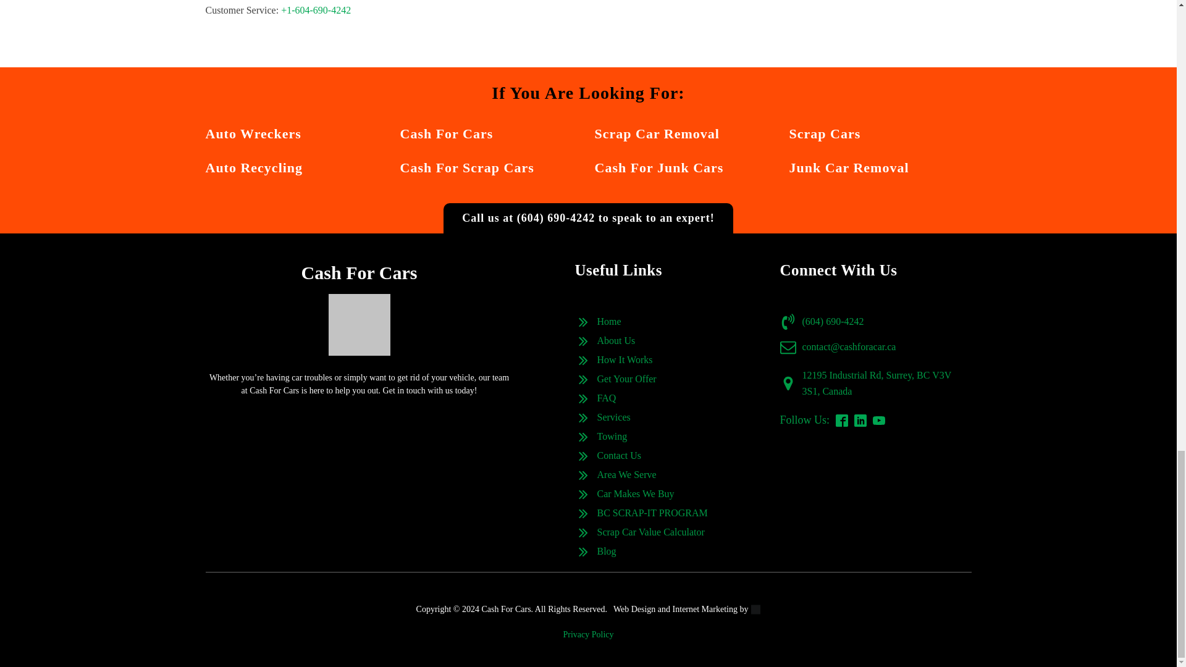 This screenshot has height=667, width=1186. What do you see at coordinates (650, 532) in the screenshot?
I see `Scrap Car Value Calculator` at bounding box center [650, 532].